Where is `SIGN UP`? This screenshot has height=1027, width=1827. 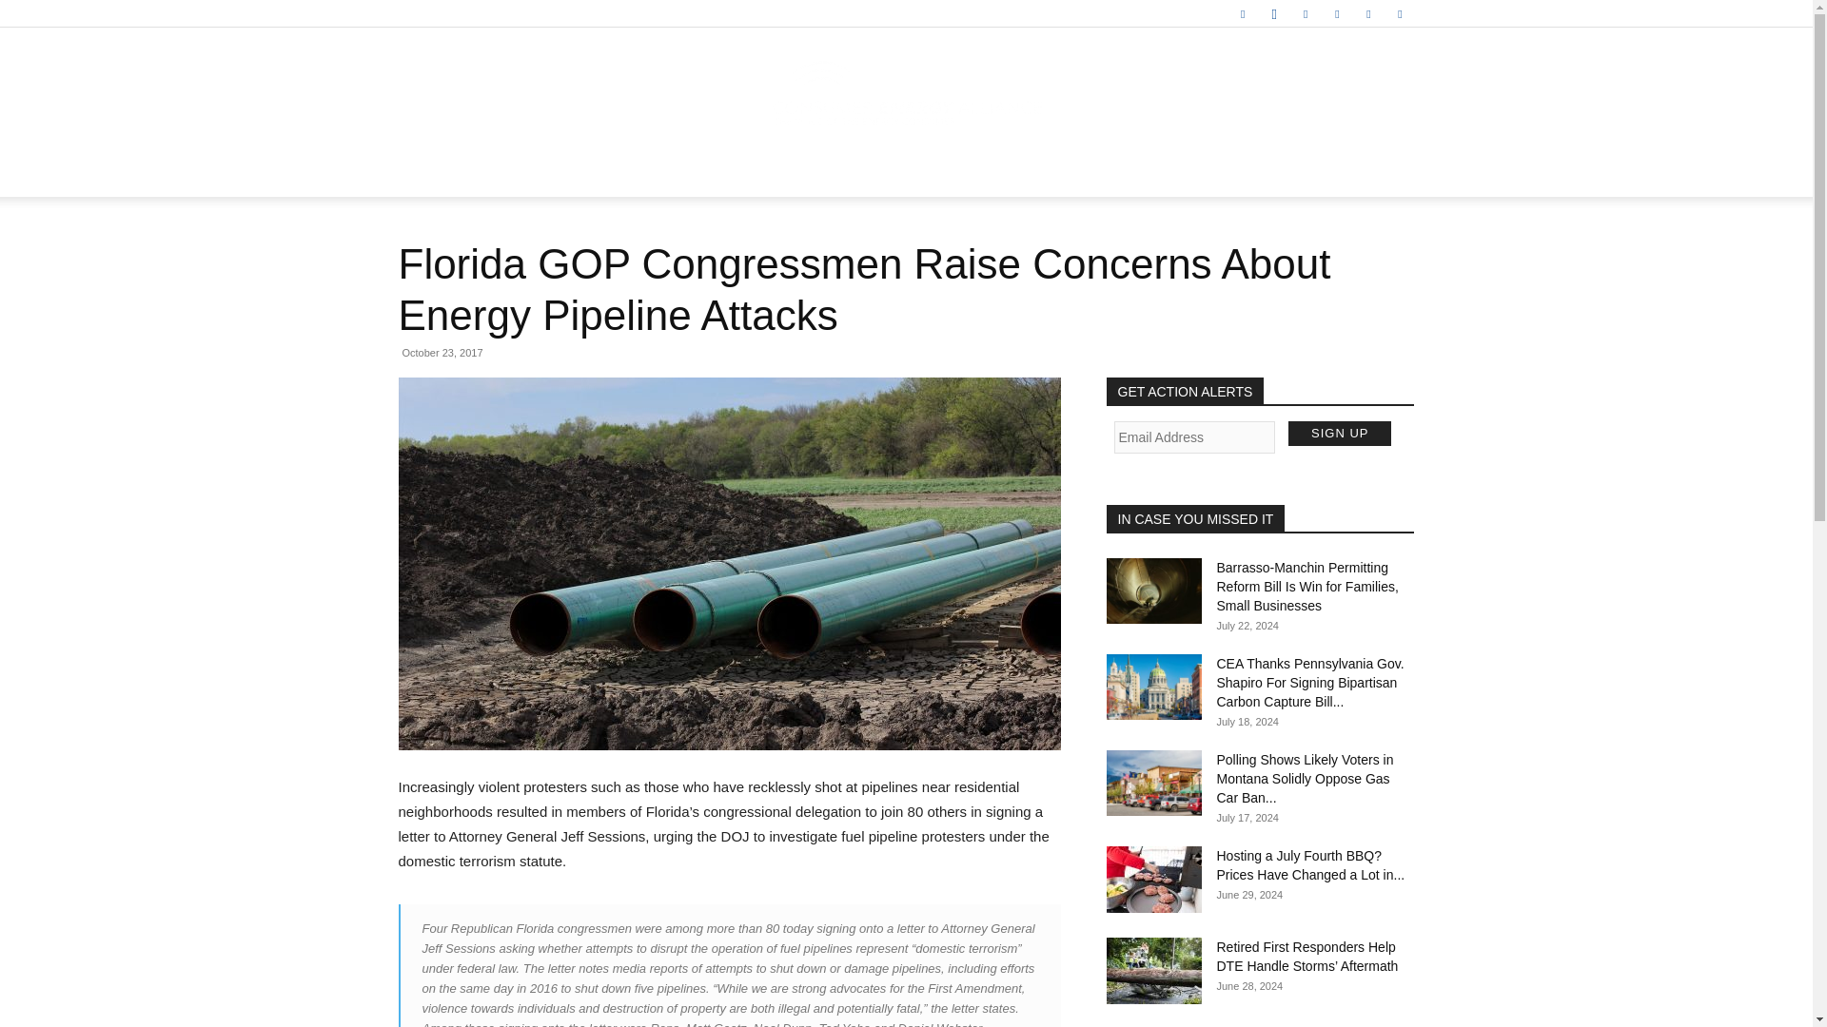
SIGN UP is located at coordinates (1339, 433).